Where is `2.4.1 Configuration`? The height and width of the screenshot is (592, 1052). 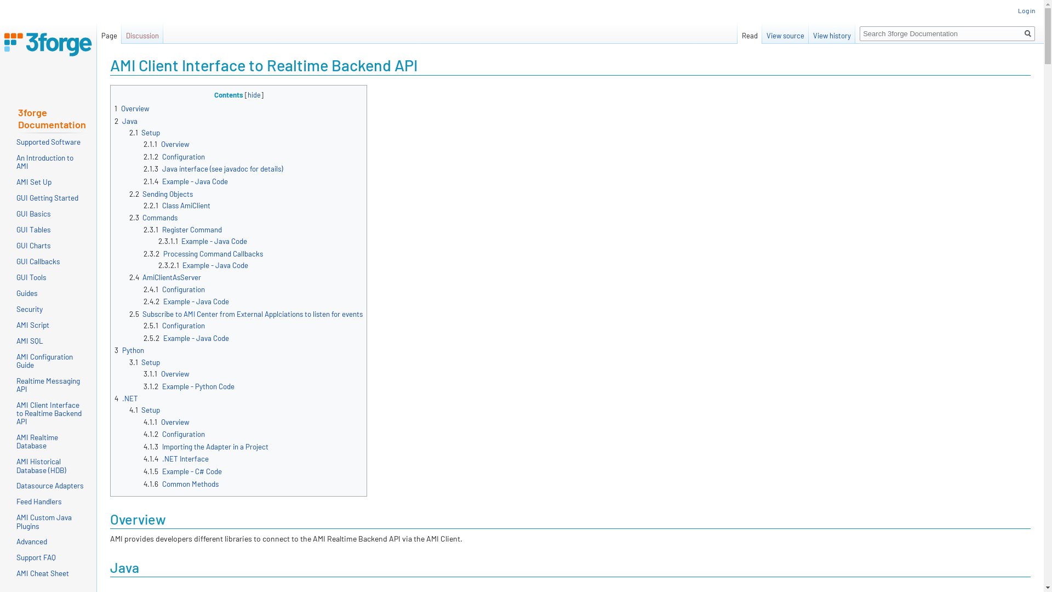 2.4.1 Configuration is located at coordinates (174, 289).